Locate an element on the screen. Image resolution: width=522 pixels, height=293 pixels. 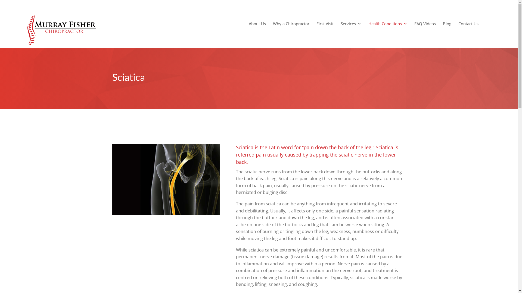
Health Conditions is located at coordinates (388, 28).